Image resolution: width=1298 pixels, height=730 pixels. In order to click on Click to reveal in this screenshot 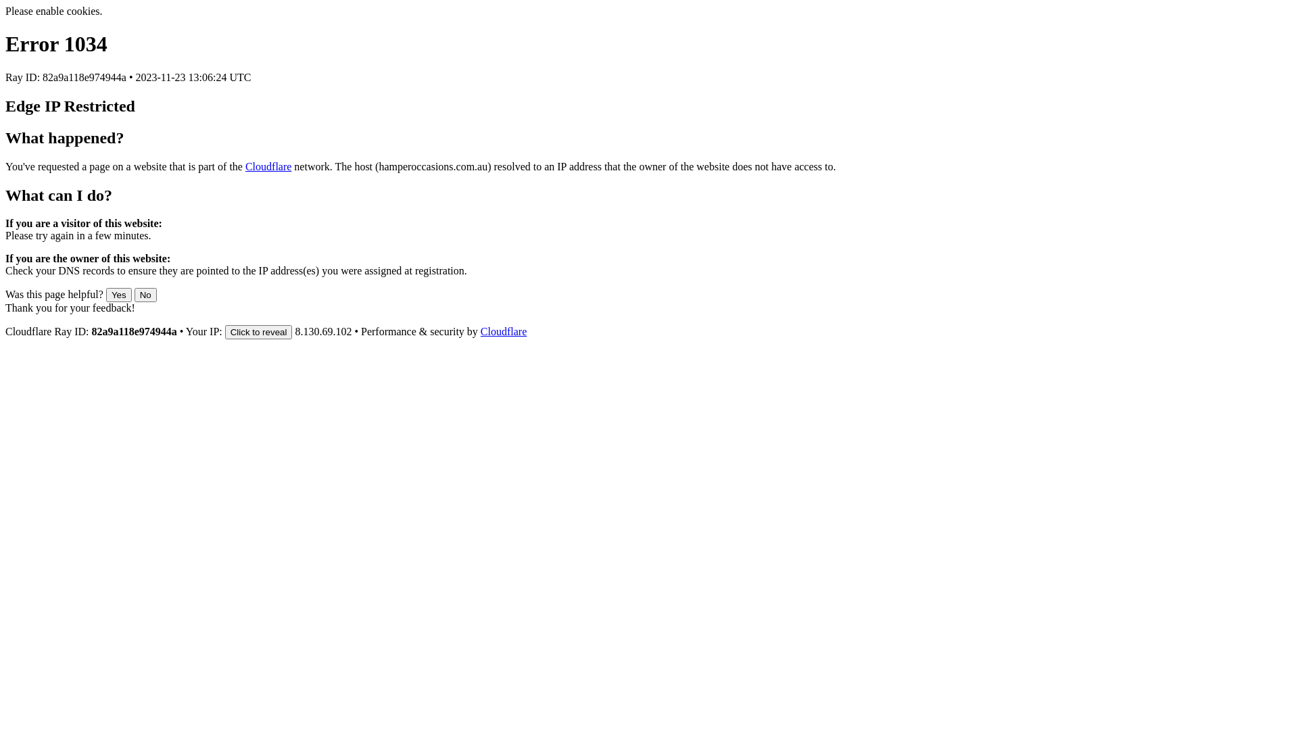, I will do `click(259, 333)`.